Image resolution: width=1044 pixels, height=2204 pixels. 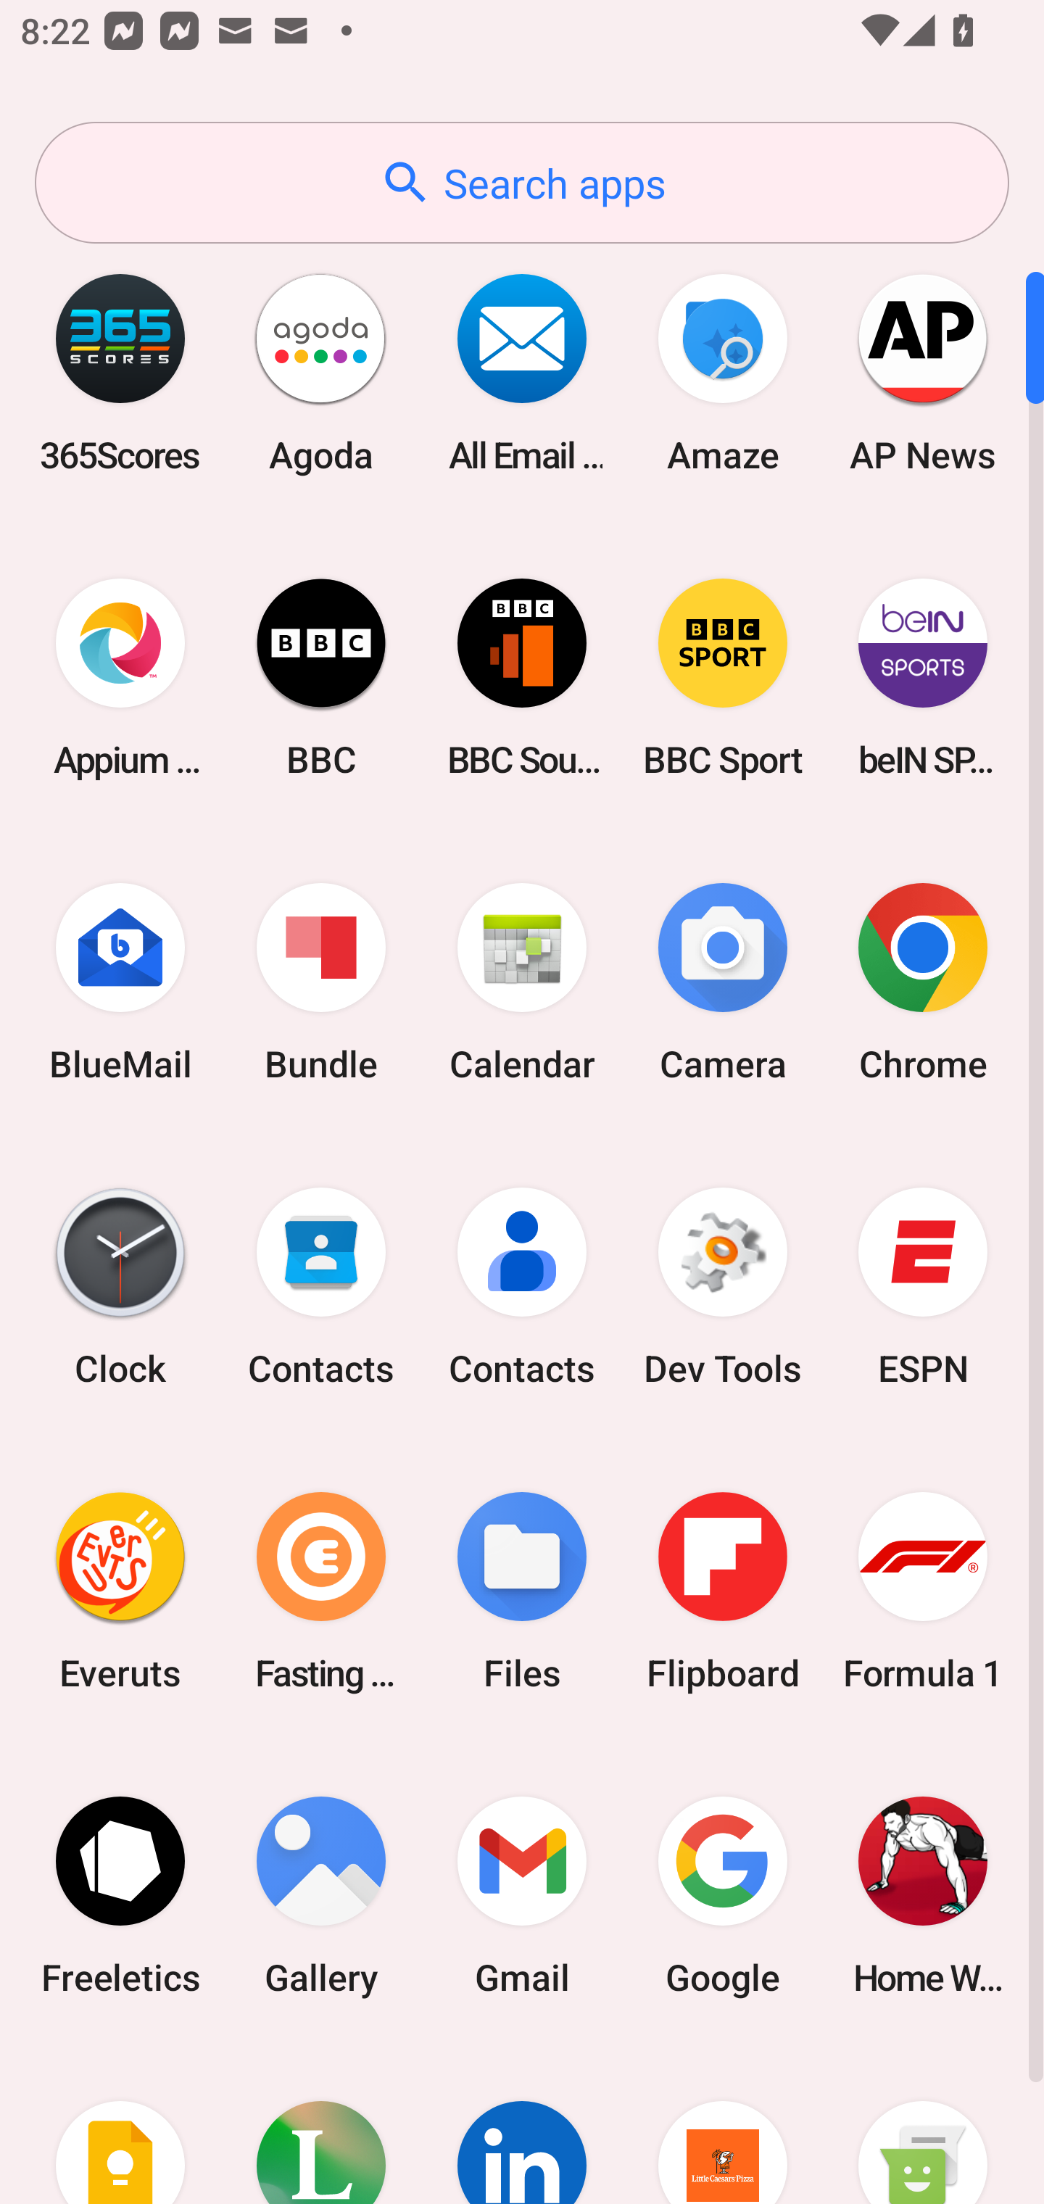 I want to click on Messaging, so click(x=923, y=2126).